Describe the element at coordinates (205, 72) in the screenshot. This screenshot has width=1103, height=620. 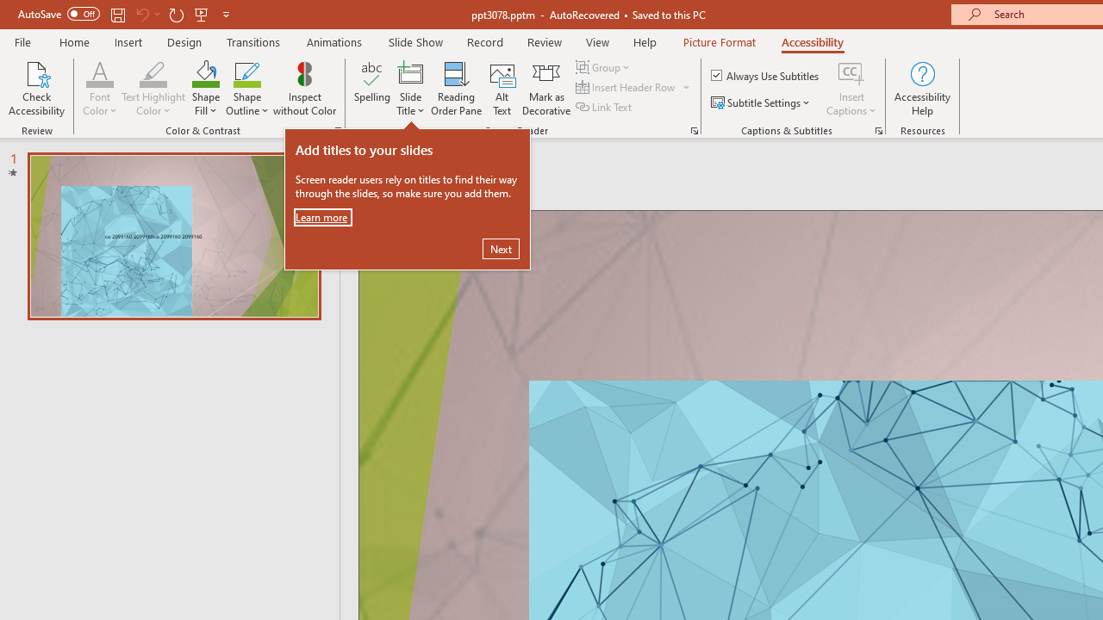
I see `Shape Fill Dark Green, Accent 2` at that location.